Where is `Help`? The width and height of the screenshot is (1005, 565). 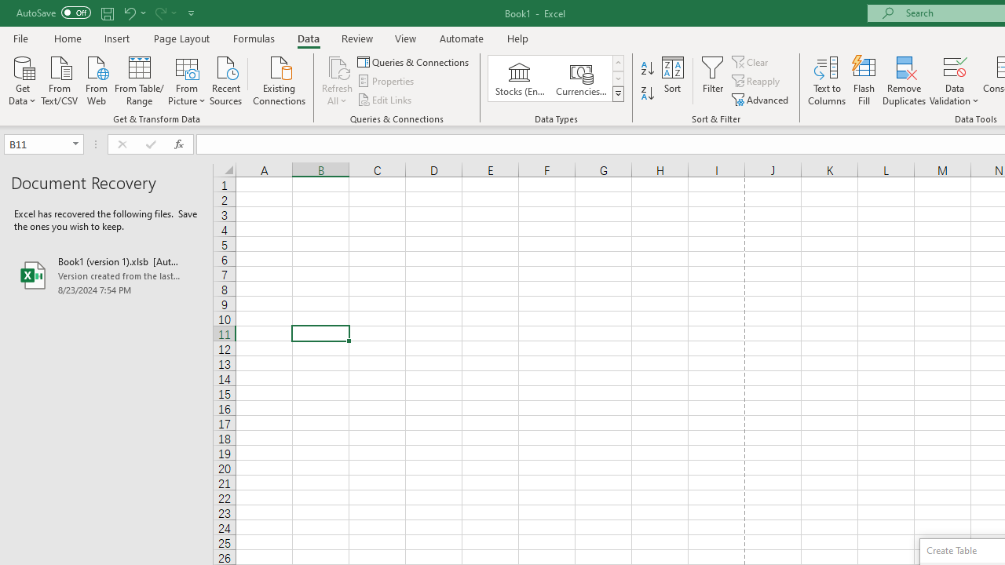
Help is located at coordinates (518, 38).